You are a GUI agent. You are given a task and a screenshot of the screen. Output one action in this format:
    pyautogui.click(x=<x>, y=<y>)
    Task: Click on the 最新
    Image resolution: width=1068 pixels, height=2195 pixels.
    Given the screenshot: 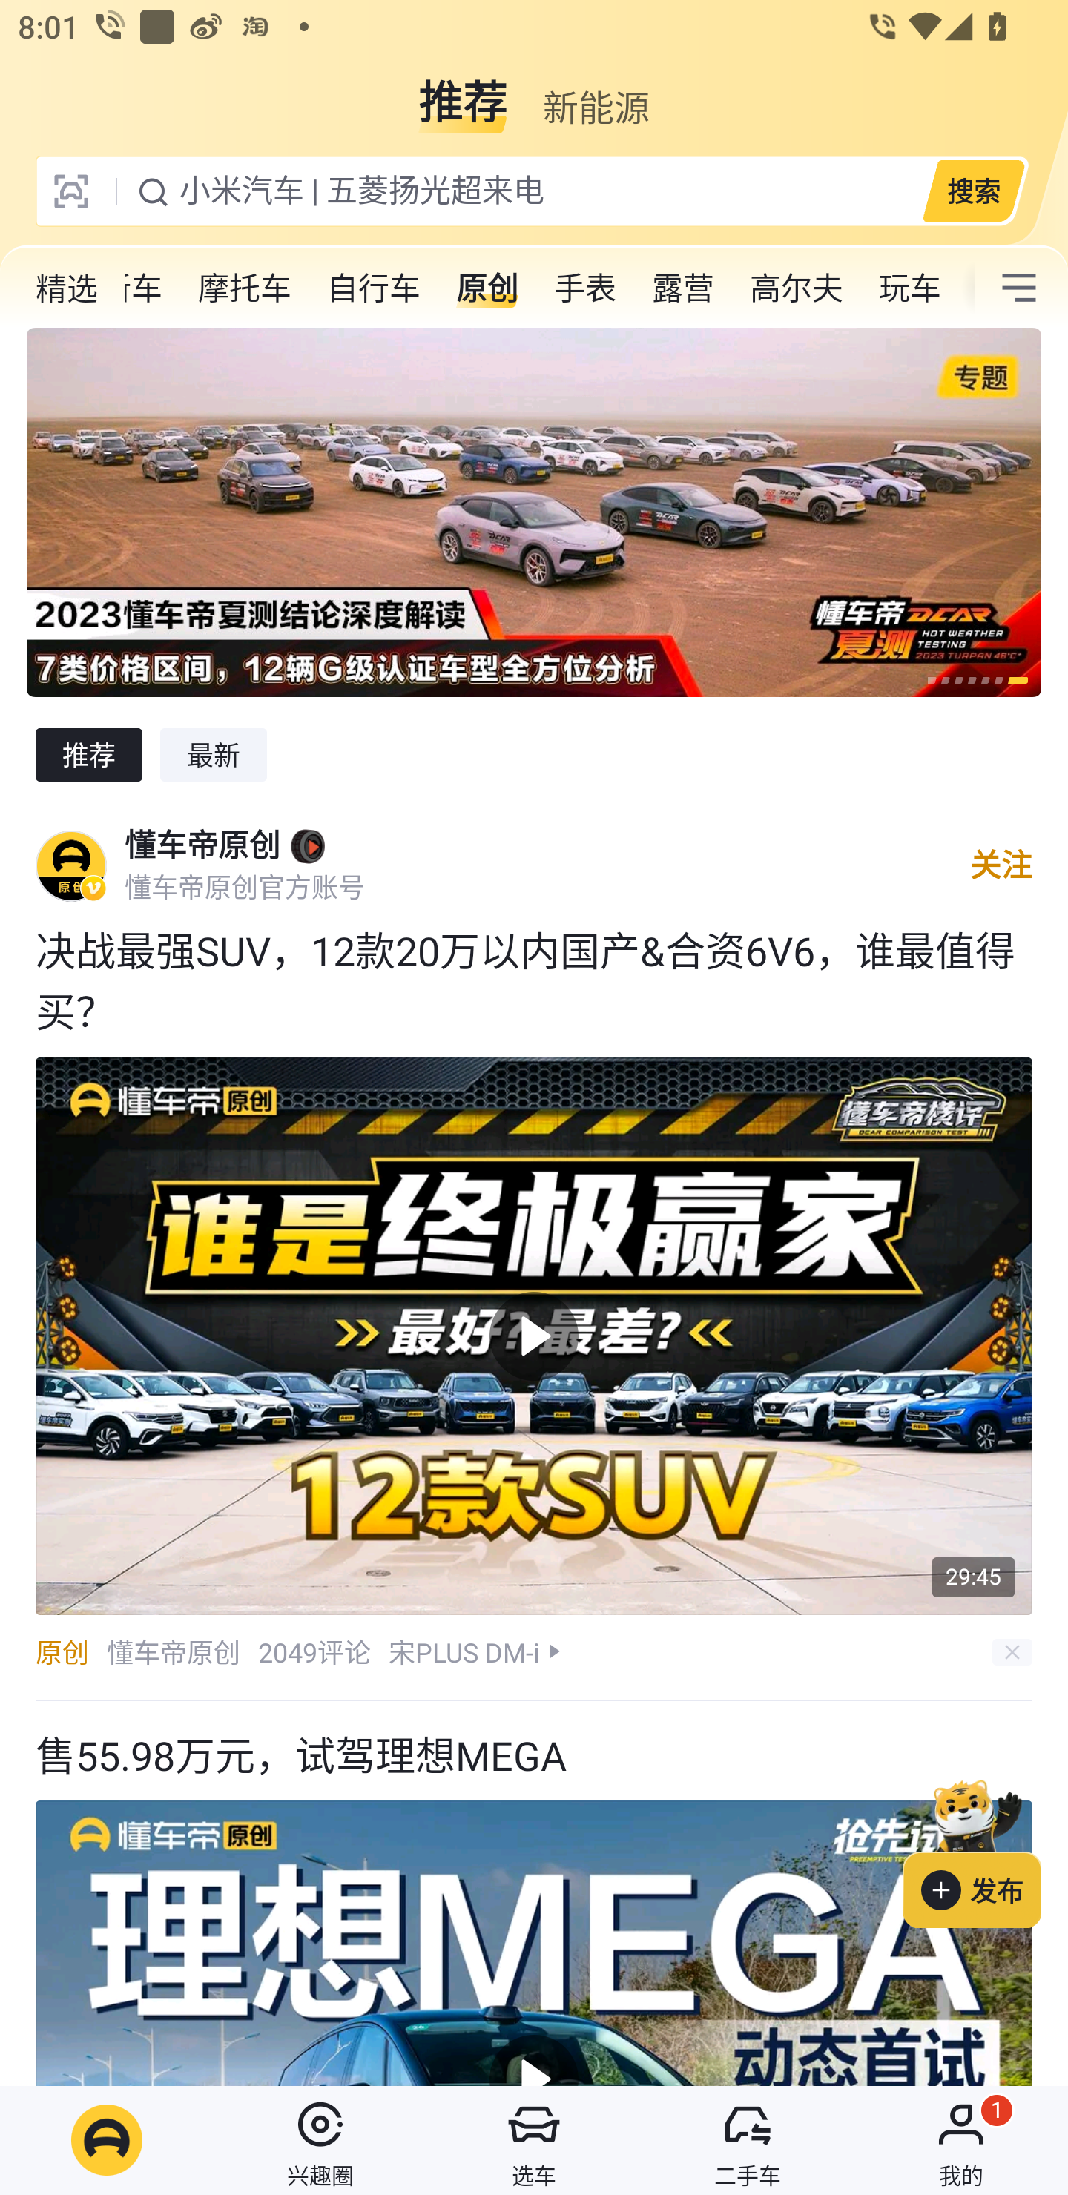 What is the action you would take?
    pyautogui.click(x=214, y=755)
    